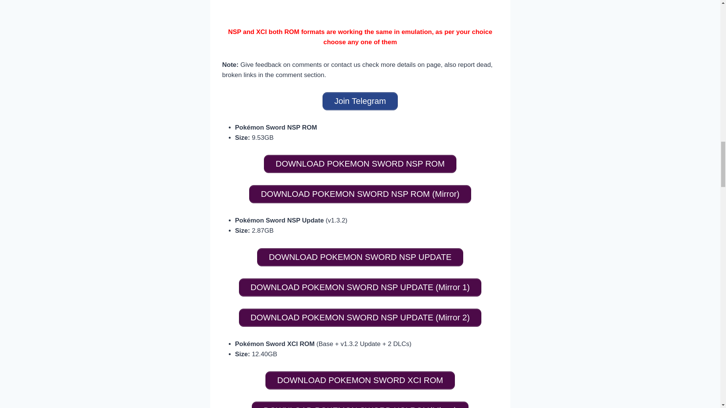 The image size is (726, 408). I want to click on DOWNLOAD POKEMON SWORD NSP ROM, so click(360, 164).